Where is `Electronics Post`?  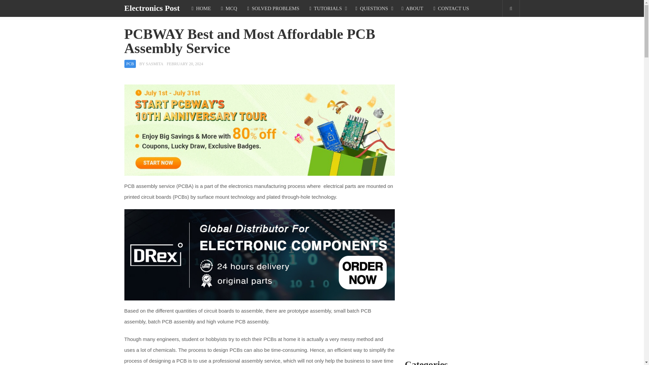 Electronics Post is located at coordinates (152, 8).